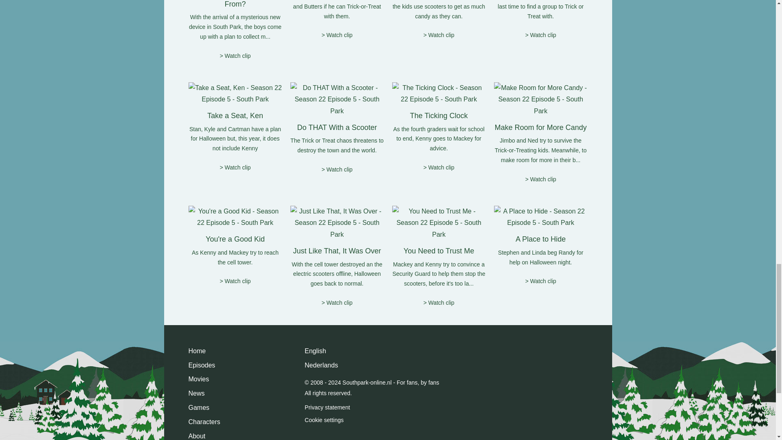 This screenshot has width=782, height=440. I want to click on Do THAT With a Scooter - Season 22 Episode 5 - South Park, so click(337, 99).